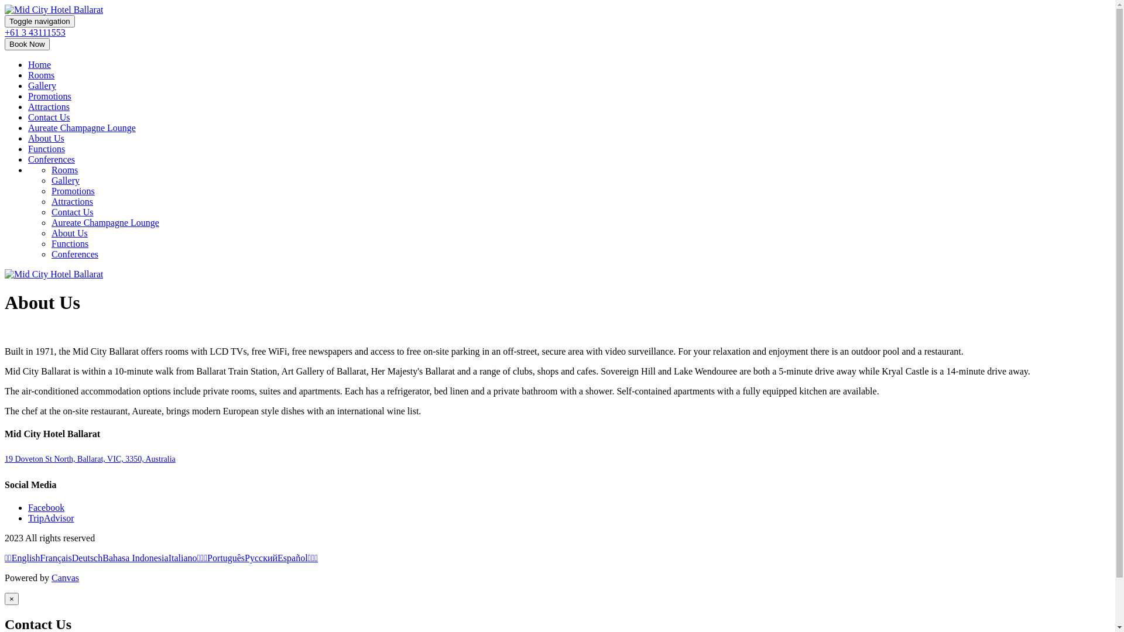 The width and height of the screenshot is (1124, 632). What do you see at coordinates (47, 149) in the screenshot?
I see `Functions` at bounding box center [47, 149].